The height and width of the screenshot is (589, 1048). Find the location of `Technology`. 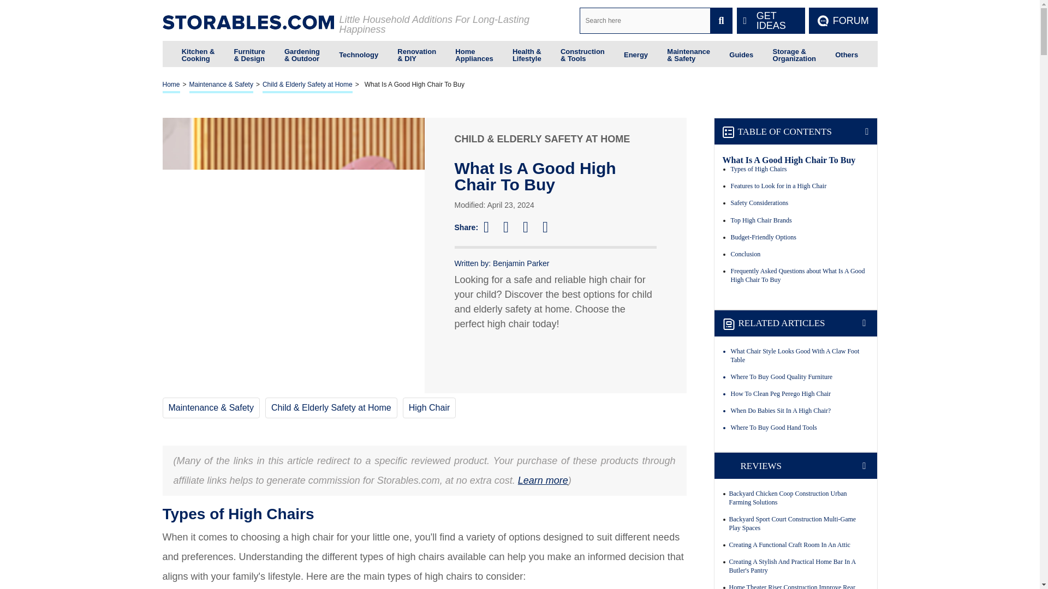

Technology is located at coordinates (358, 53).